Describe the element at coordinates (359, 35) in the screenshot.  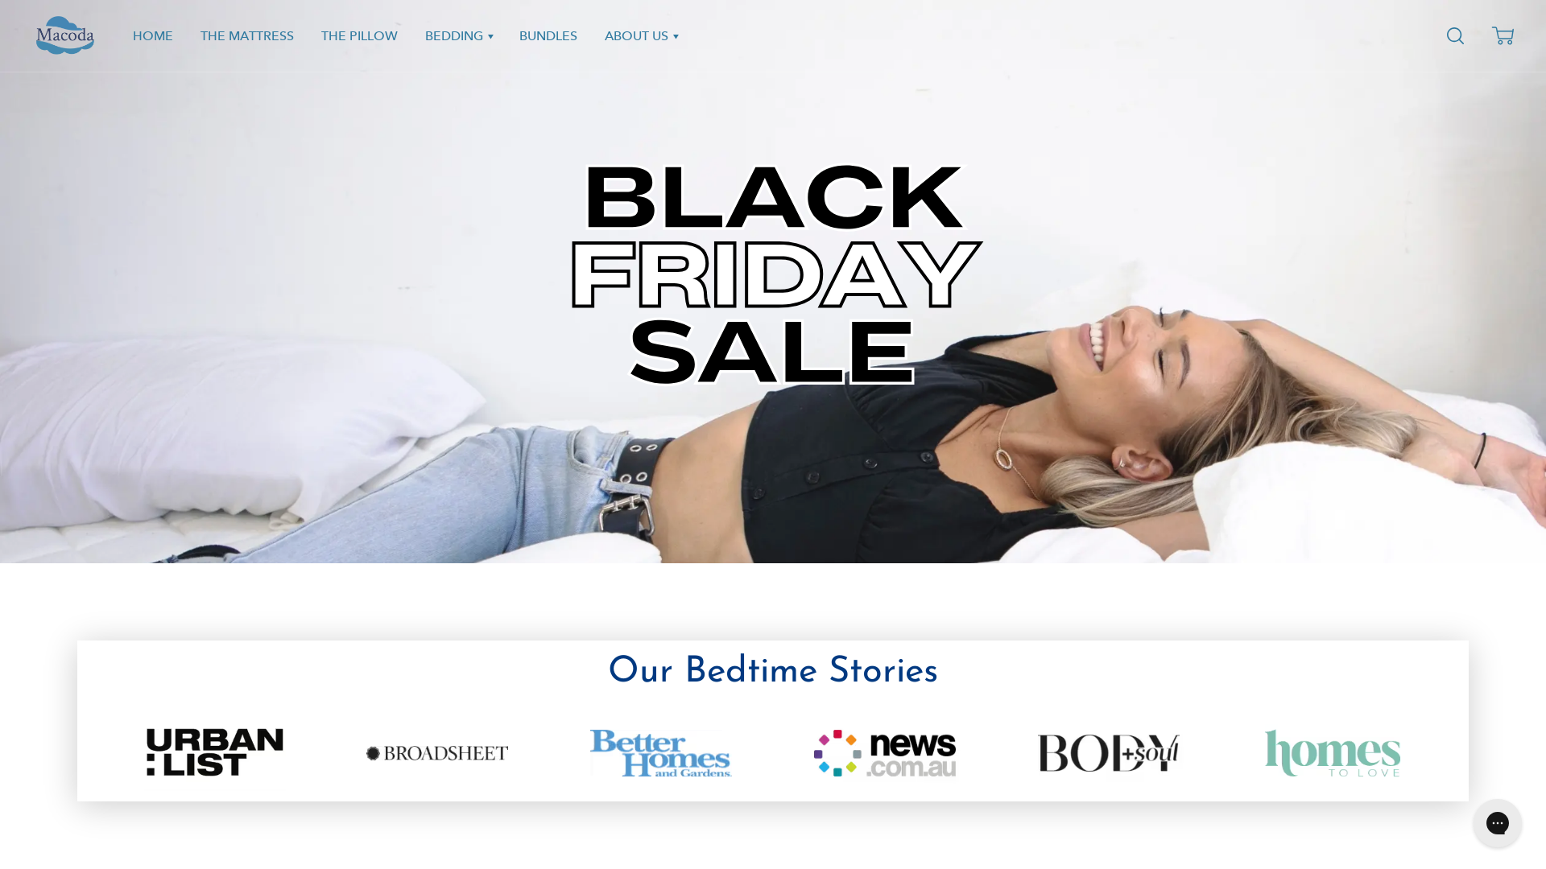
I see `THE PILLOW` at that location.